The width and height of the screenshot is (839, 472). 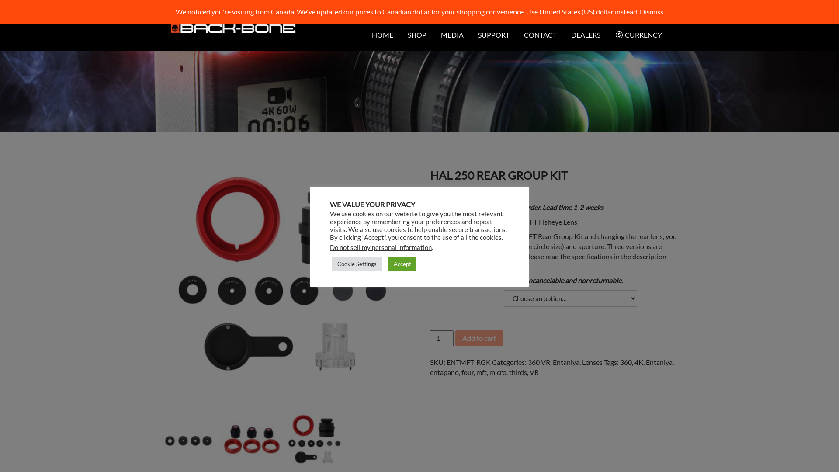 What do you see at coordinates (635, 17) in the screenshot?
I see `LOGIN / REGISTER` at bounding box center [635, 17].